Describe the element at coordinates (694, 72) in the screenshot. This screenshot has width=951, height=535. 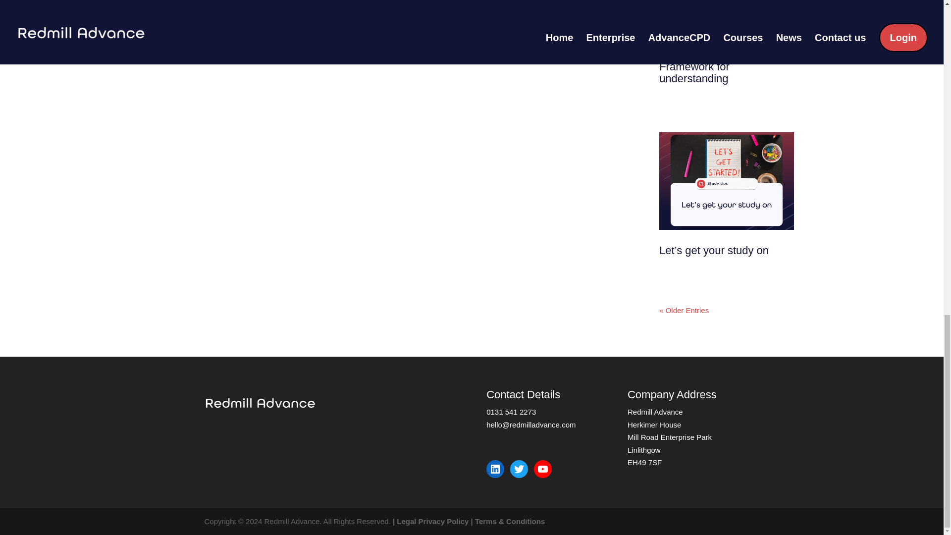
I see `Framework for understanding` at that location.